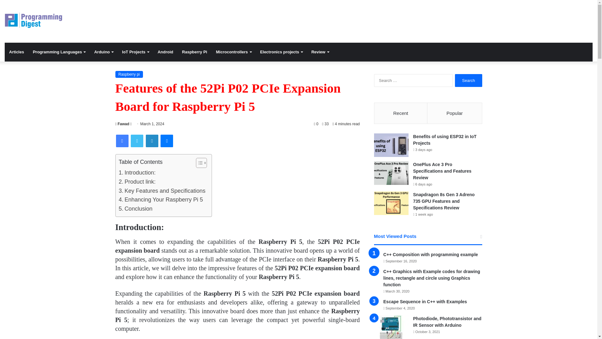  I want to click on Facebook, so click(122, 141).